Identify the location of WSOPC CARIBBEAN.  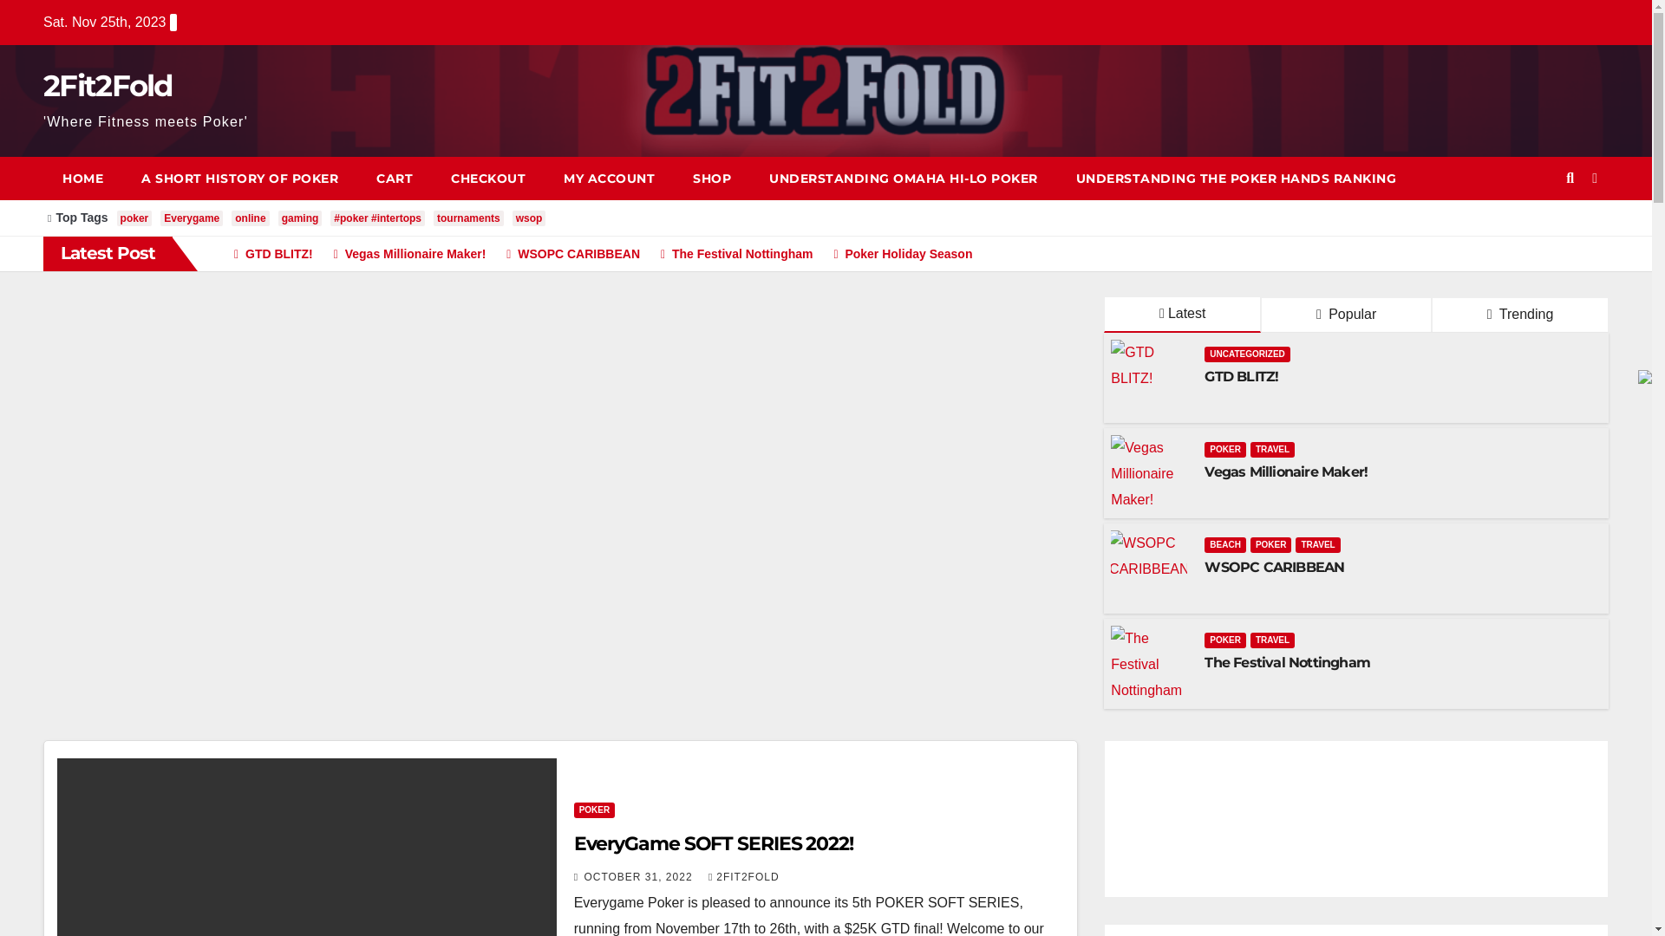
(566, 254).